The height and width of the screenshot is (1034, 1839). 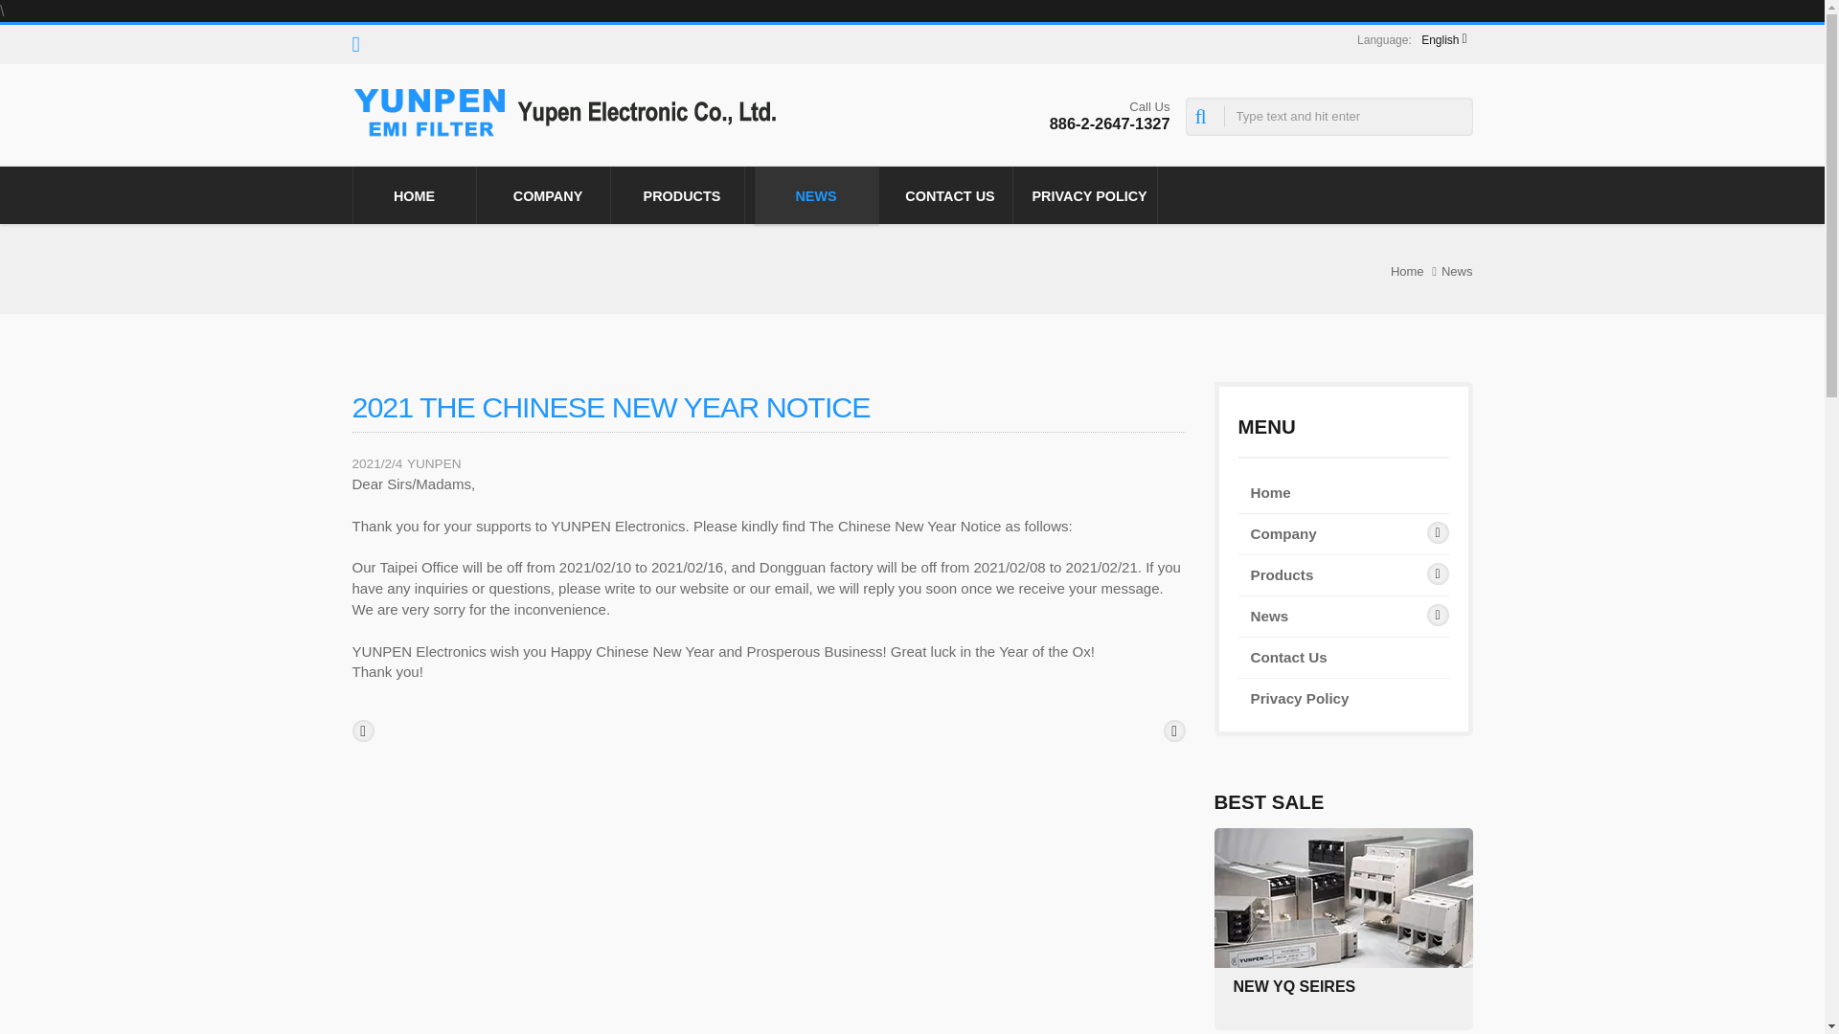 What do you see at coordinates (548, 195) in the screenshot?
I see `COMPANY` at bounding box center [548, 195].